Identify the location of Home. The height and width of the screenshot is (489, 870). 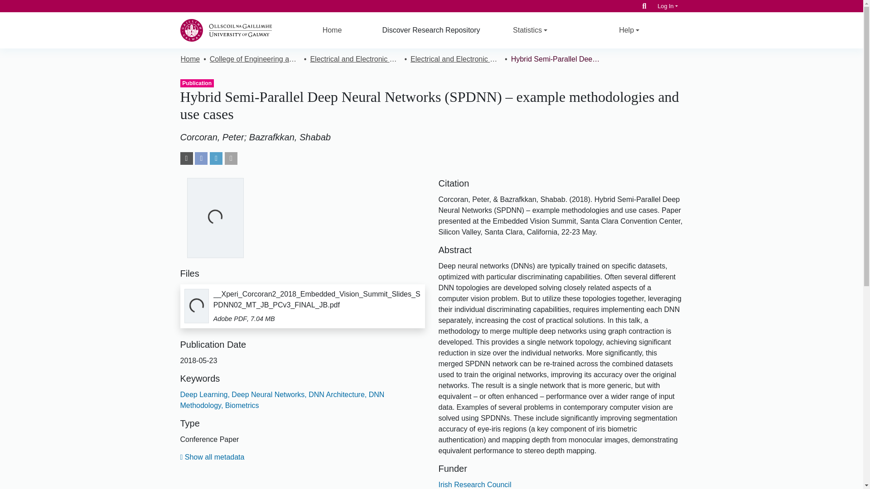
(190, 59).